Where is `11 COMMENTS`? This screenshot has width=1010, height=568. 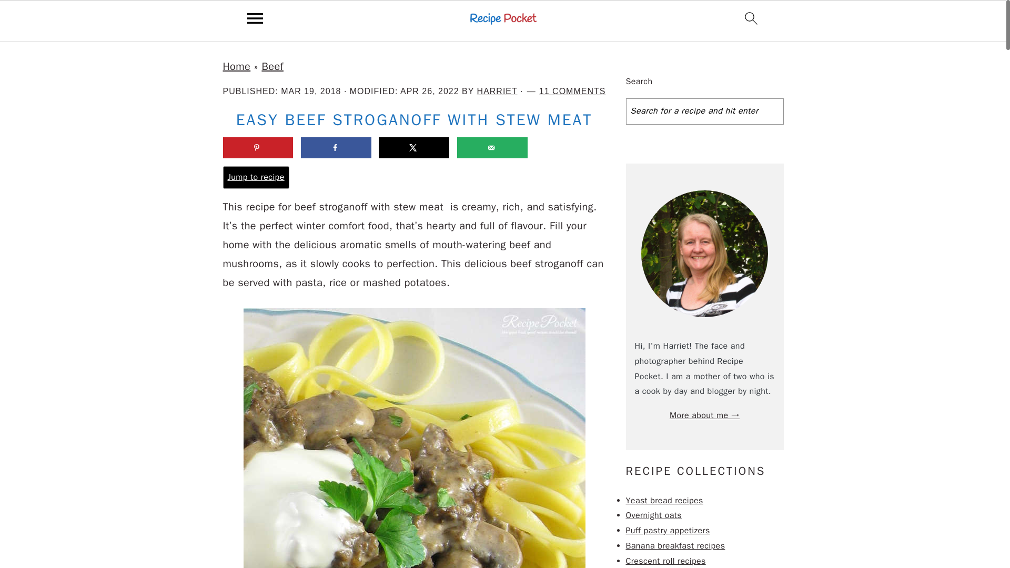
11 COMMENTS is located at coordinates (572, 92).